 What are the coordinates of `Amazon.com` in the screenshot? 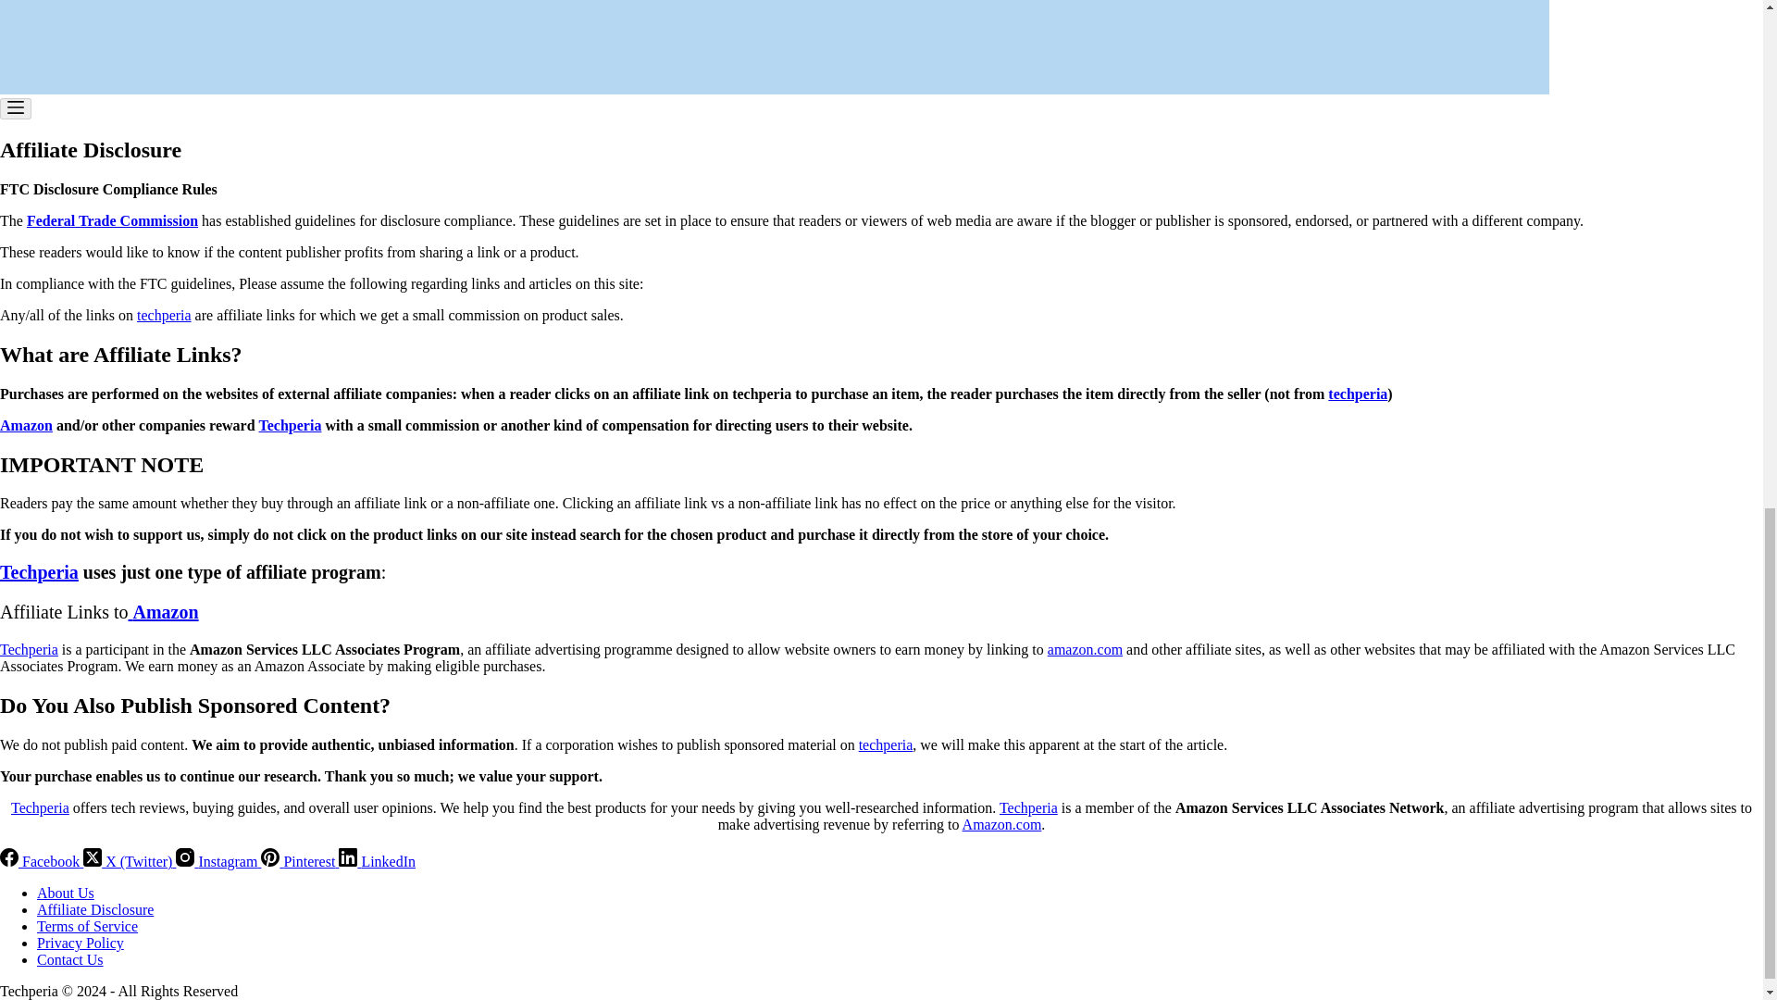 It's located at (1001, 824).